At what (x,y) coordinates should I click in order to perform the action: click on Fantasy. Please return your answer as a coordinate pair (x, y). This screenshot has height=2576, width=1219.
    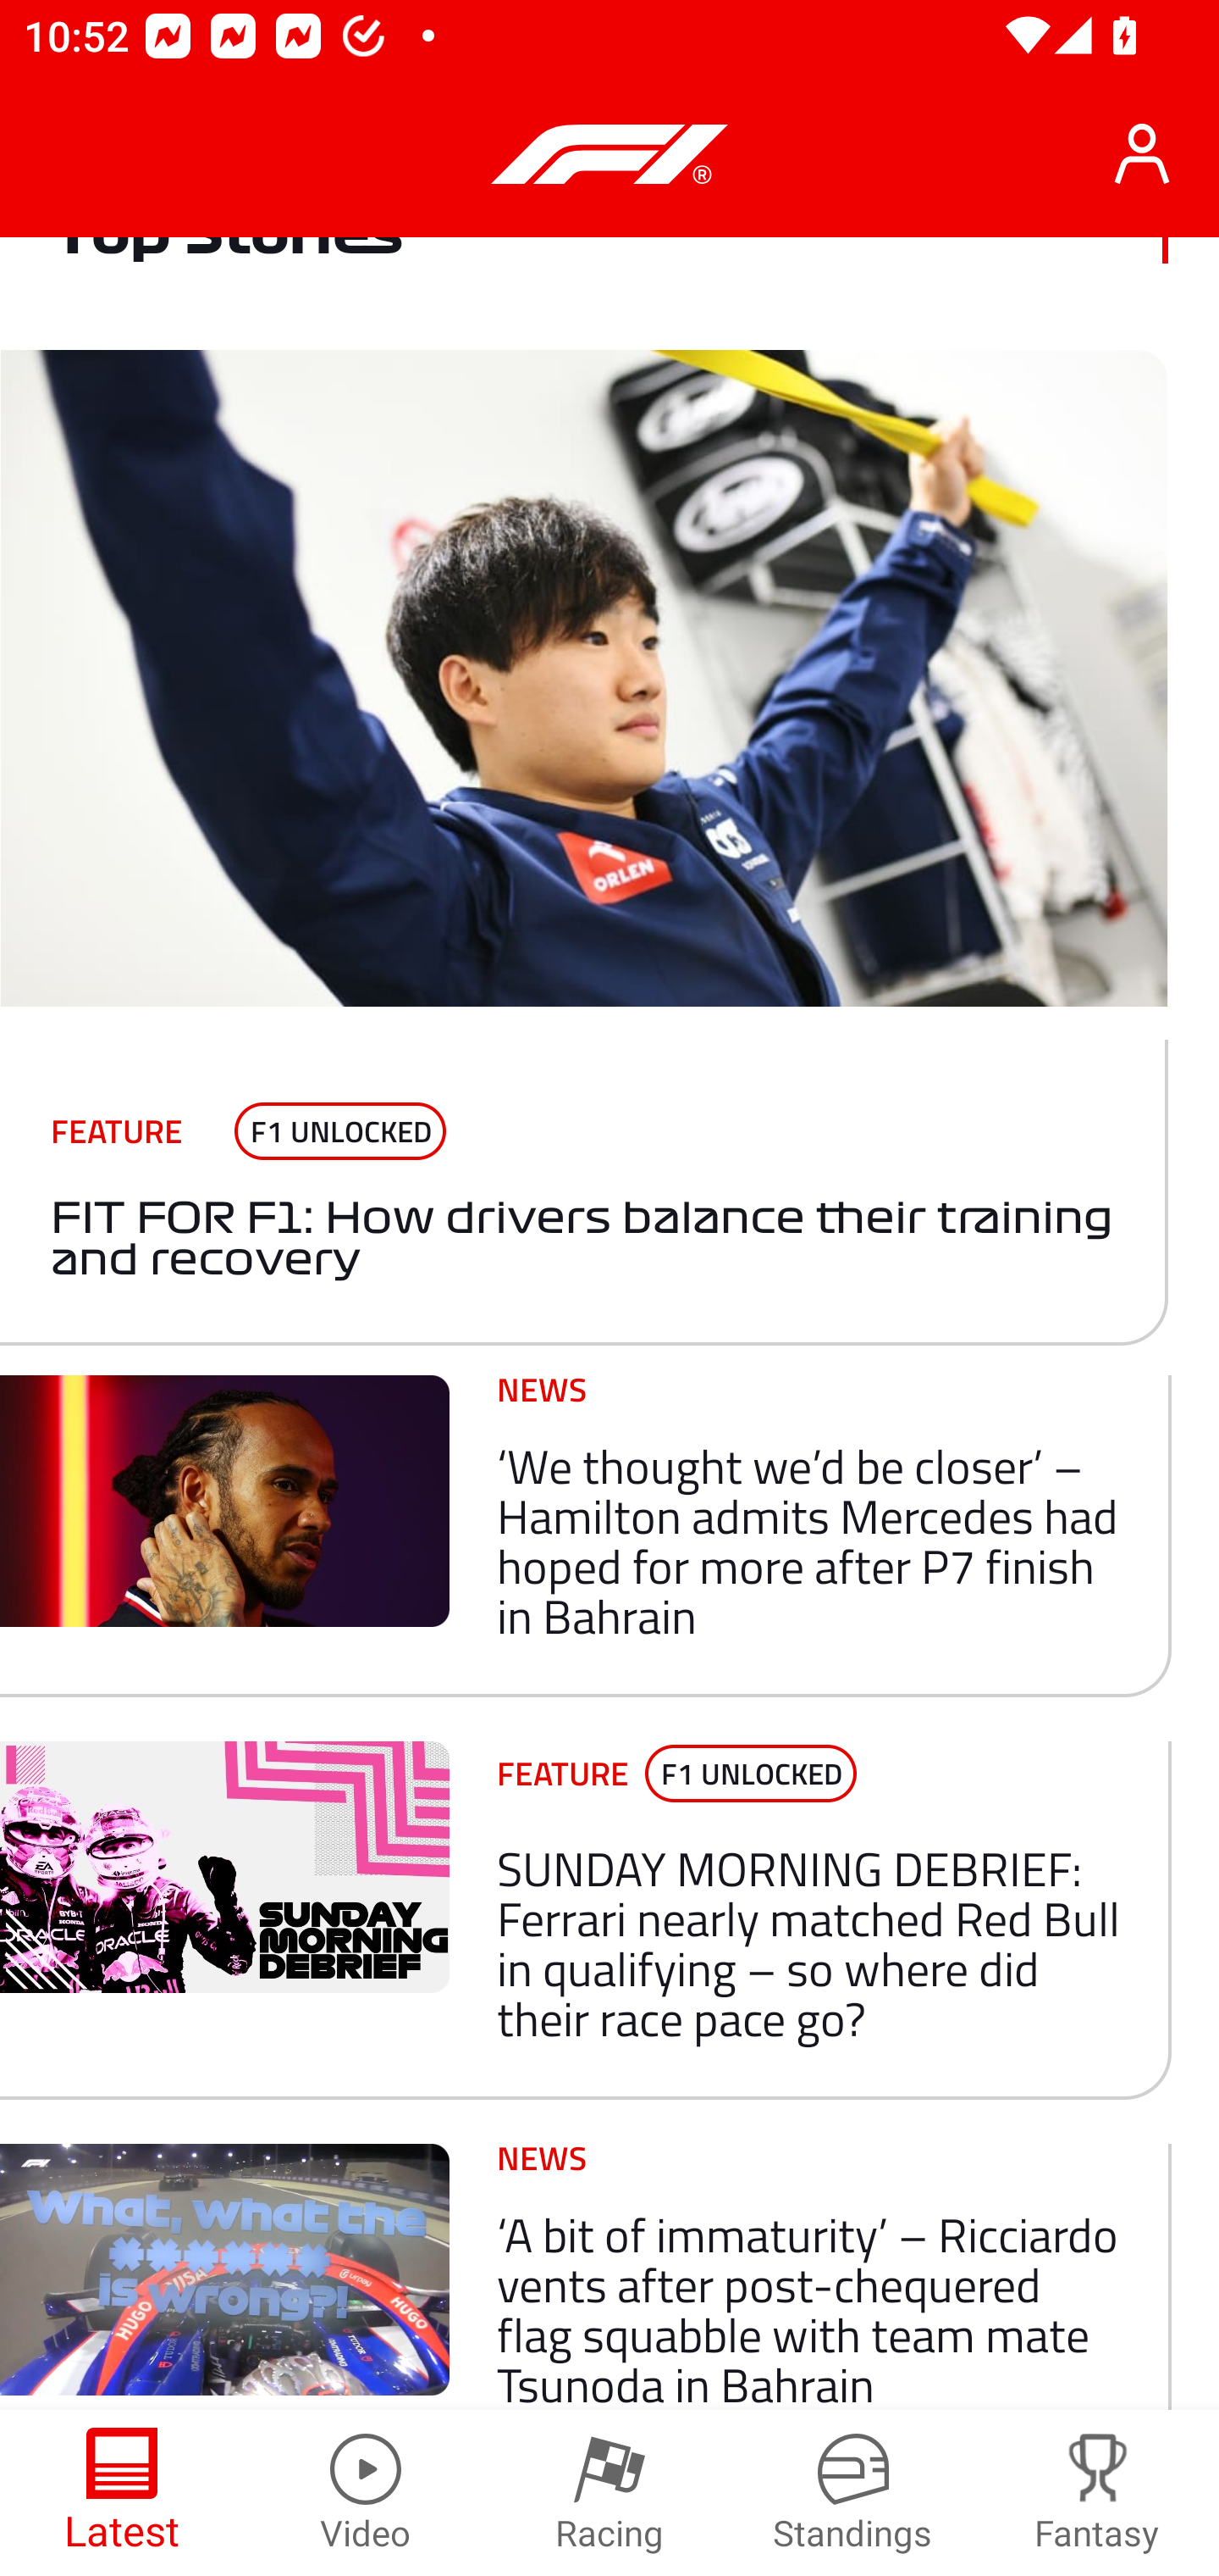
    Looking at the image, I should click on (1097, 2493).